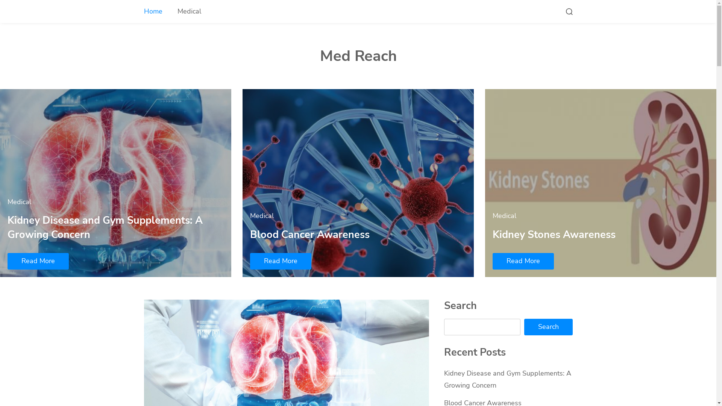 The height and width of the screenshot is (406, 722). What do you see at coordinates (262, 216) in the screenshot?
I see `Medical` at bounding box center [262, 216].